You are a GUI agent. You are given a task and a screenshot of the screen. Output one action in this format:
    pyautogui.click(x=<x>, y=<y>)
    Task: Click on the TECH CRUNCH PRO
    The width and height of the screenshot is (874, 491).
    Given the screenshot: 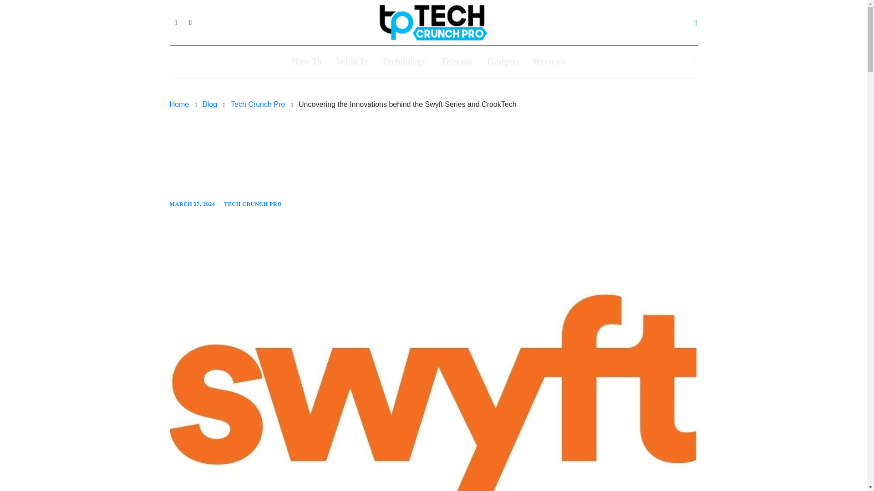 What is the action you would take?
    pyautogui.click(x=252, y=204)
    